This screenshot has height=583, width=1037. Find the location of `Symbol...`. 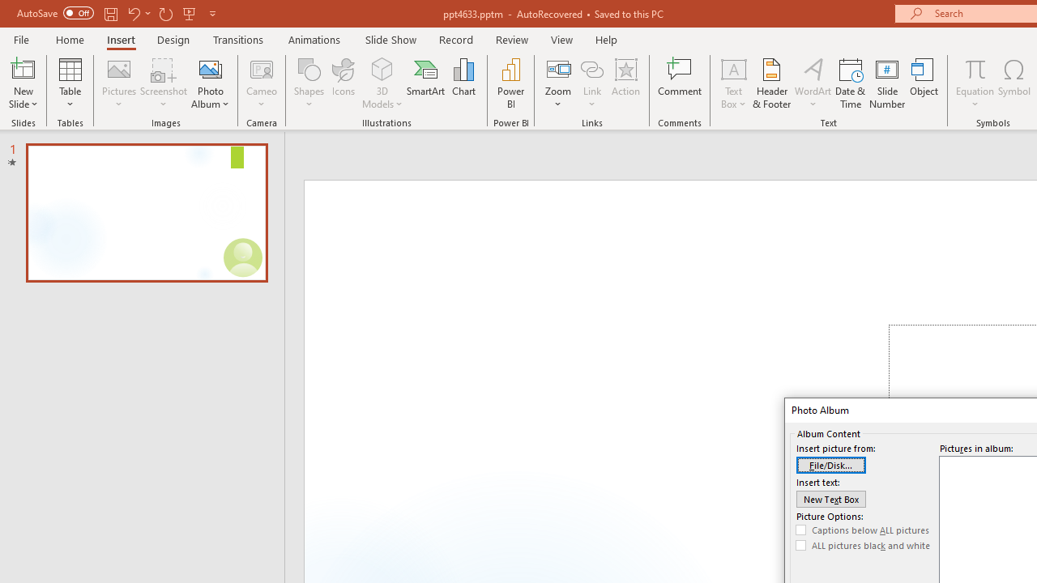

Symbol... is located at coordinates (1014, 83).